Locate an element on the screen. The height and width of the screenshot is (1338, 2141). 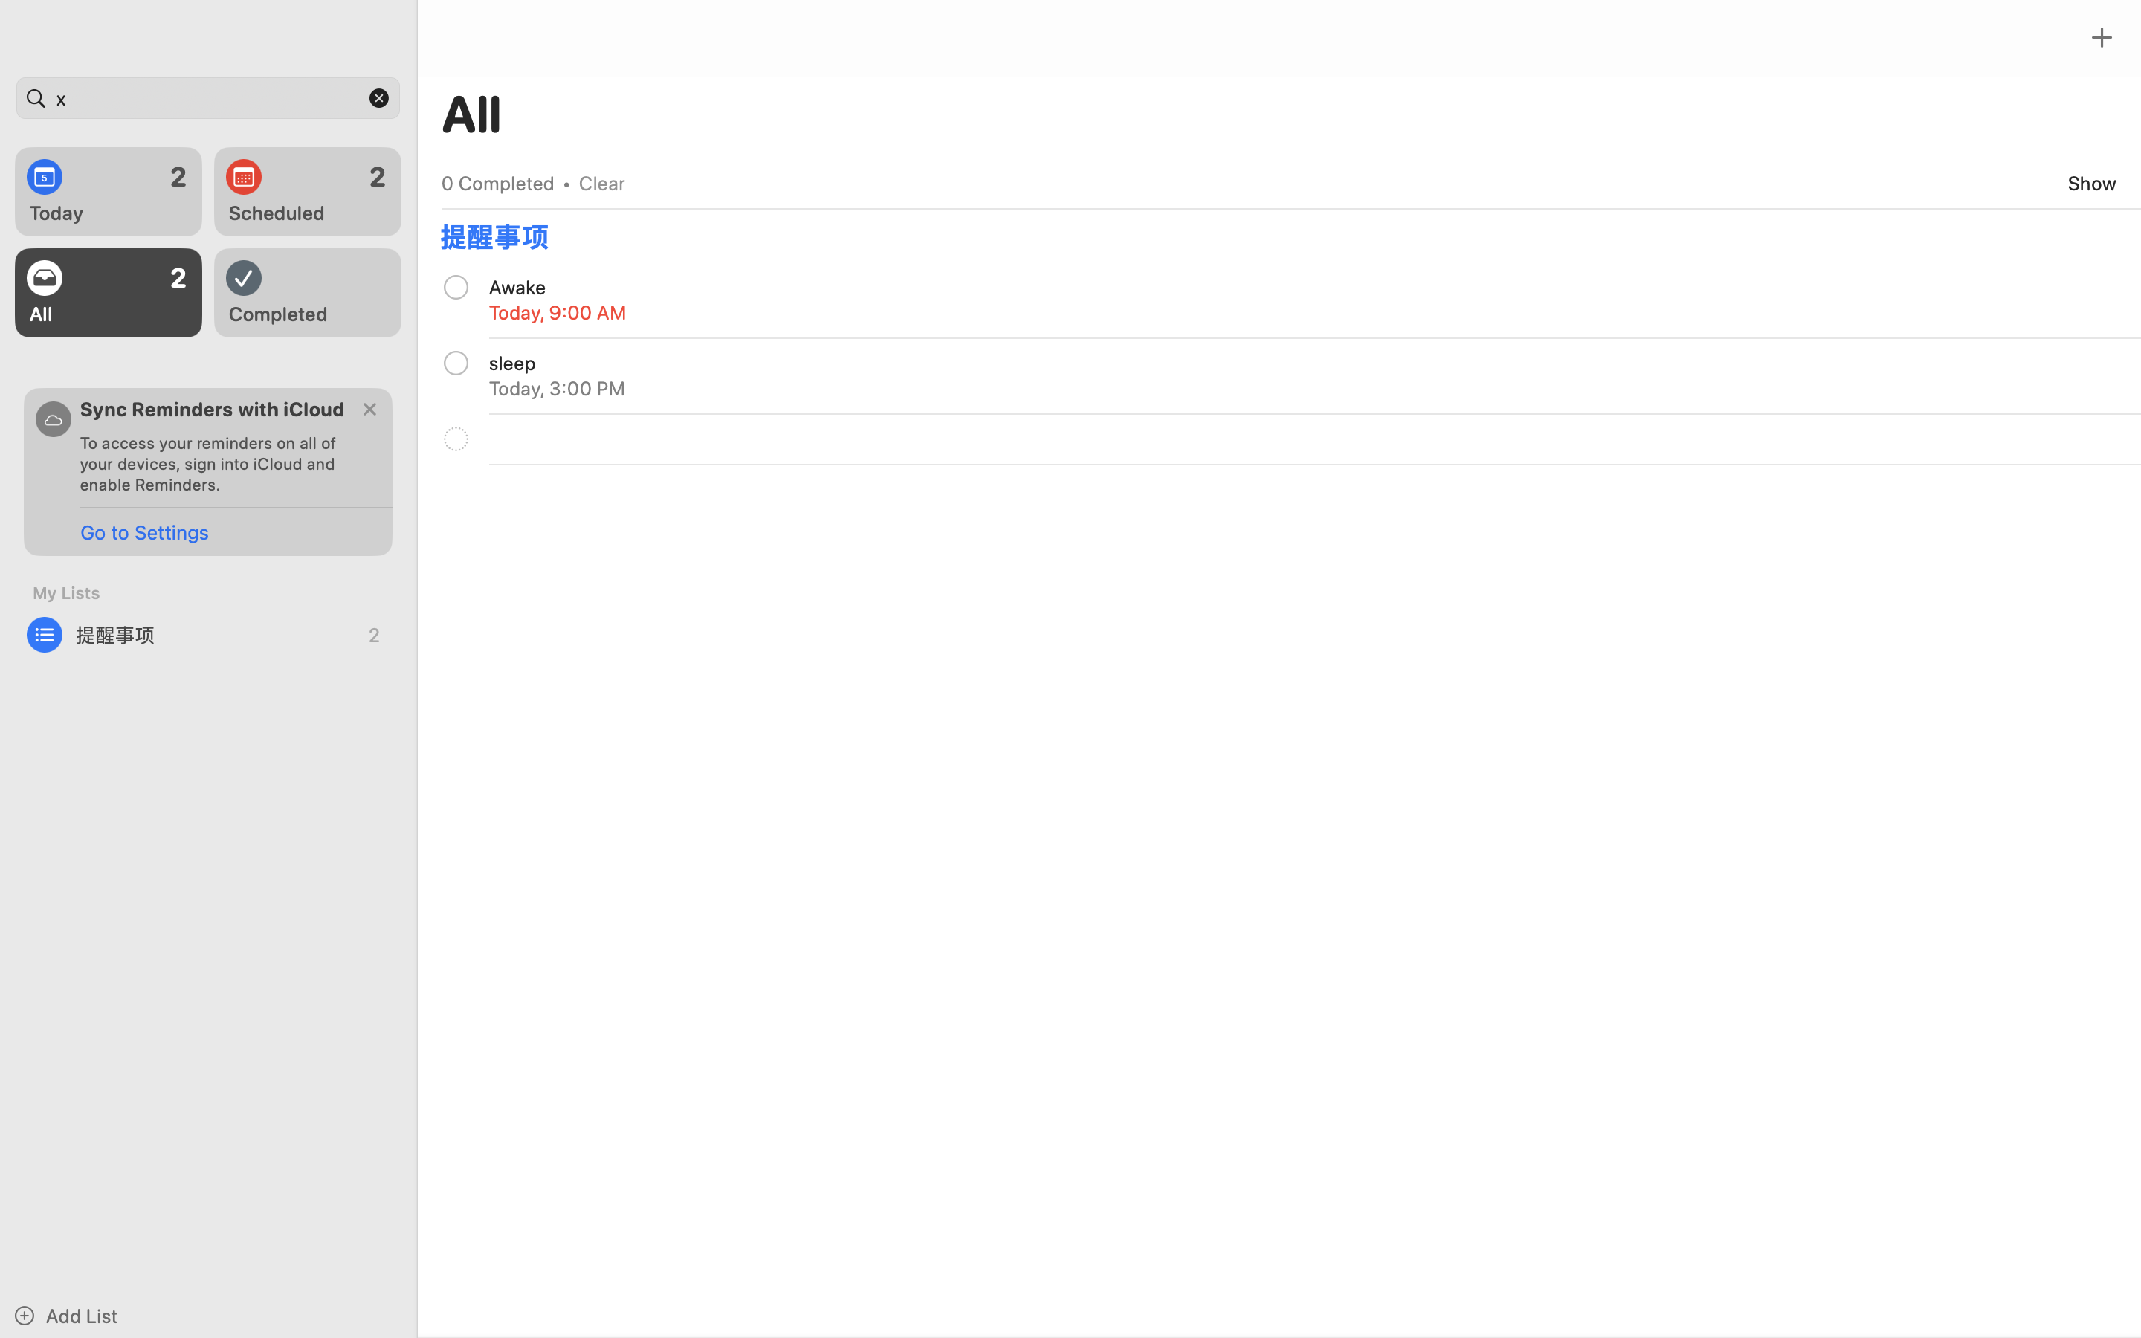
Today, 9:00 AM is located at coordinates (558, 312).